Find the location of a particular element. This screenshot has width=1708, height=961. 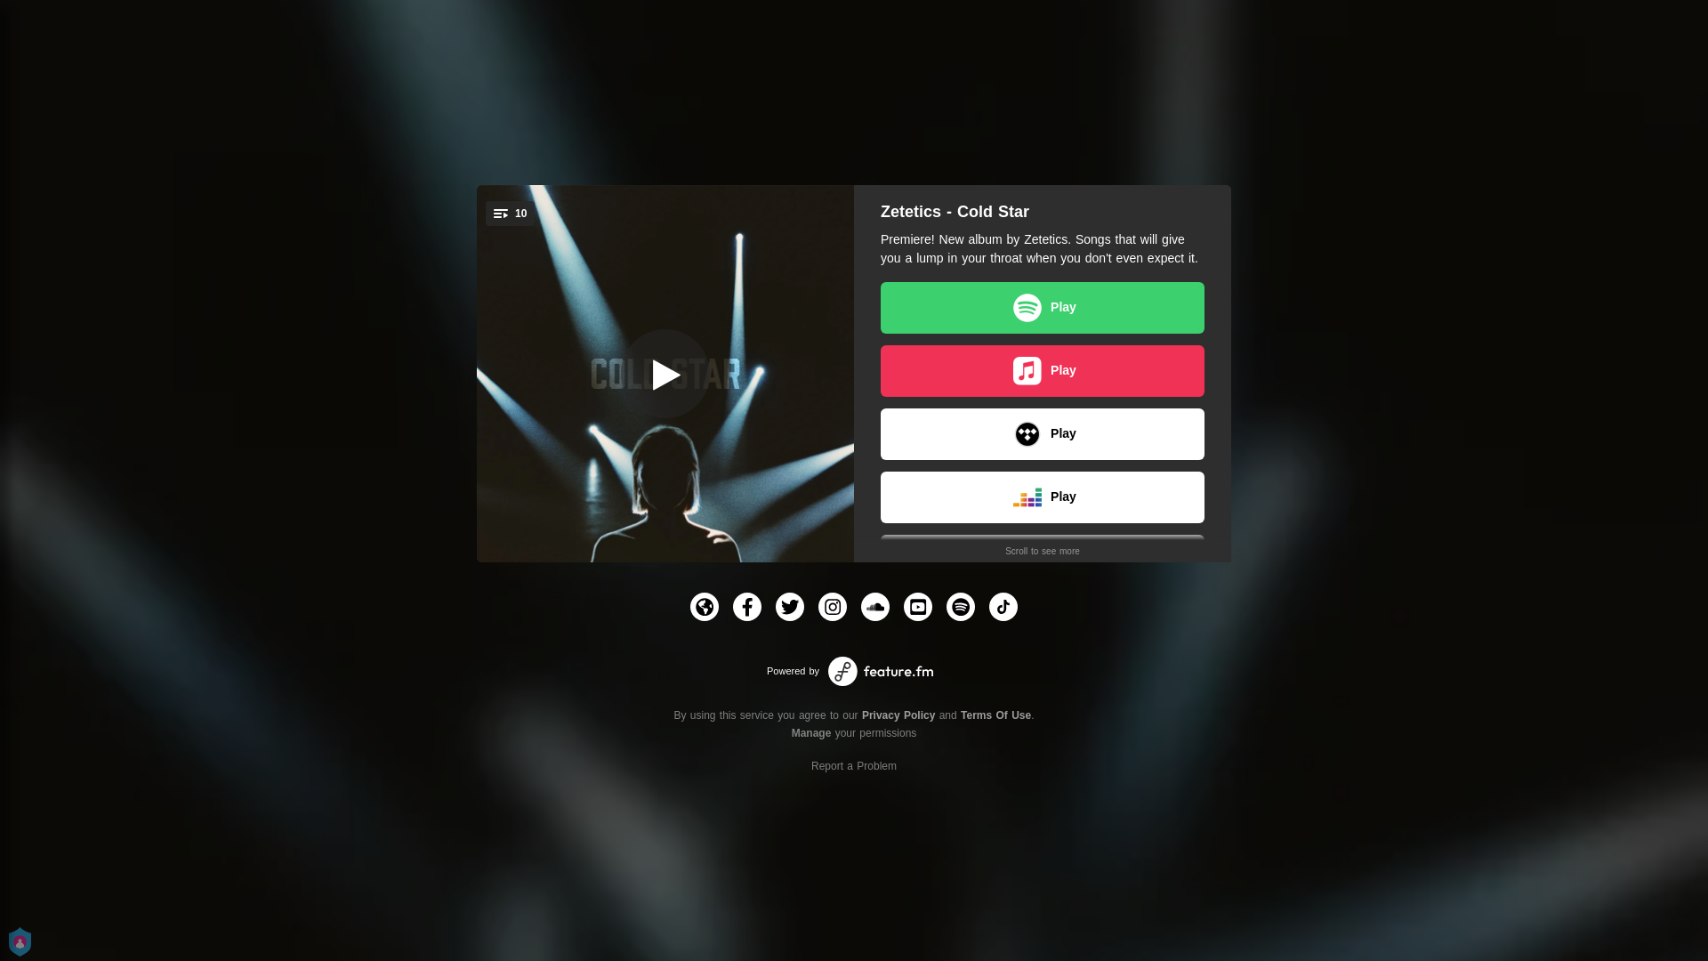

Terms Of Use is located at coordinates (996, 715).